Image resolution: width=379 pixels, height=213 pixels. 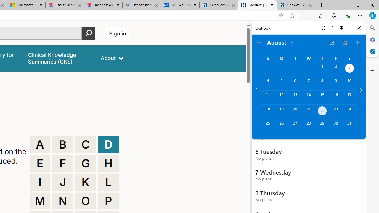 What do you see at coordinates (349, 126) in the screenshot?
I see `Saturday, August 31, 2024. ` at bounding box center [349, 126].